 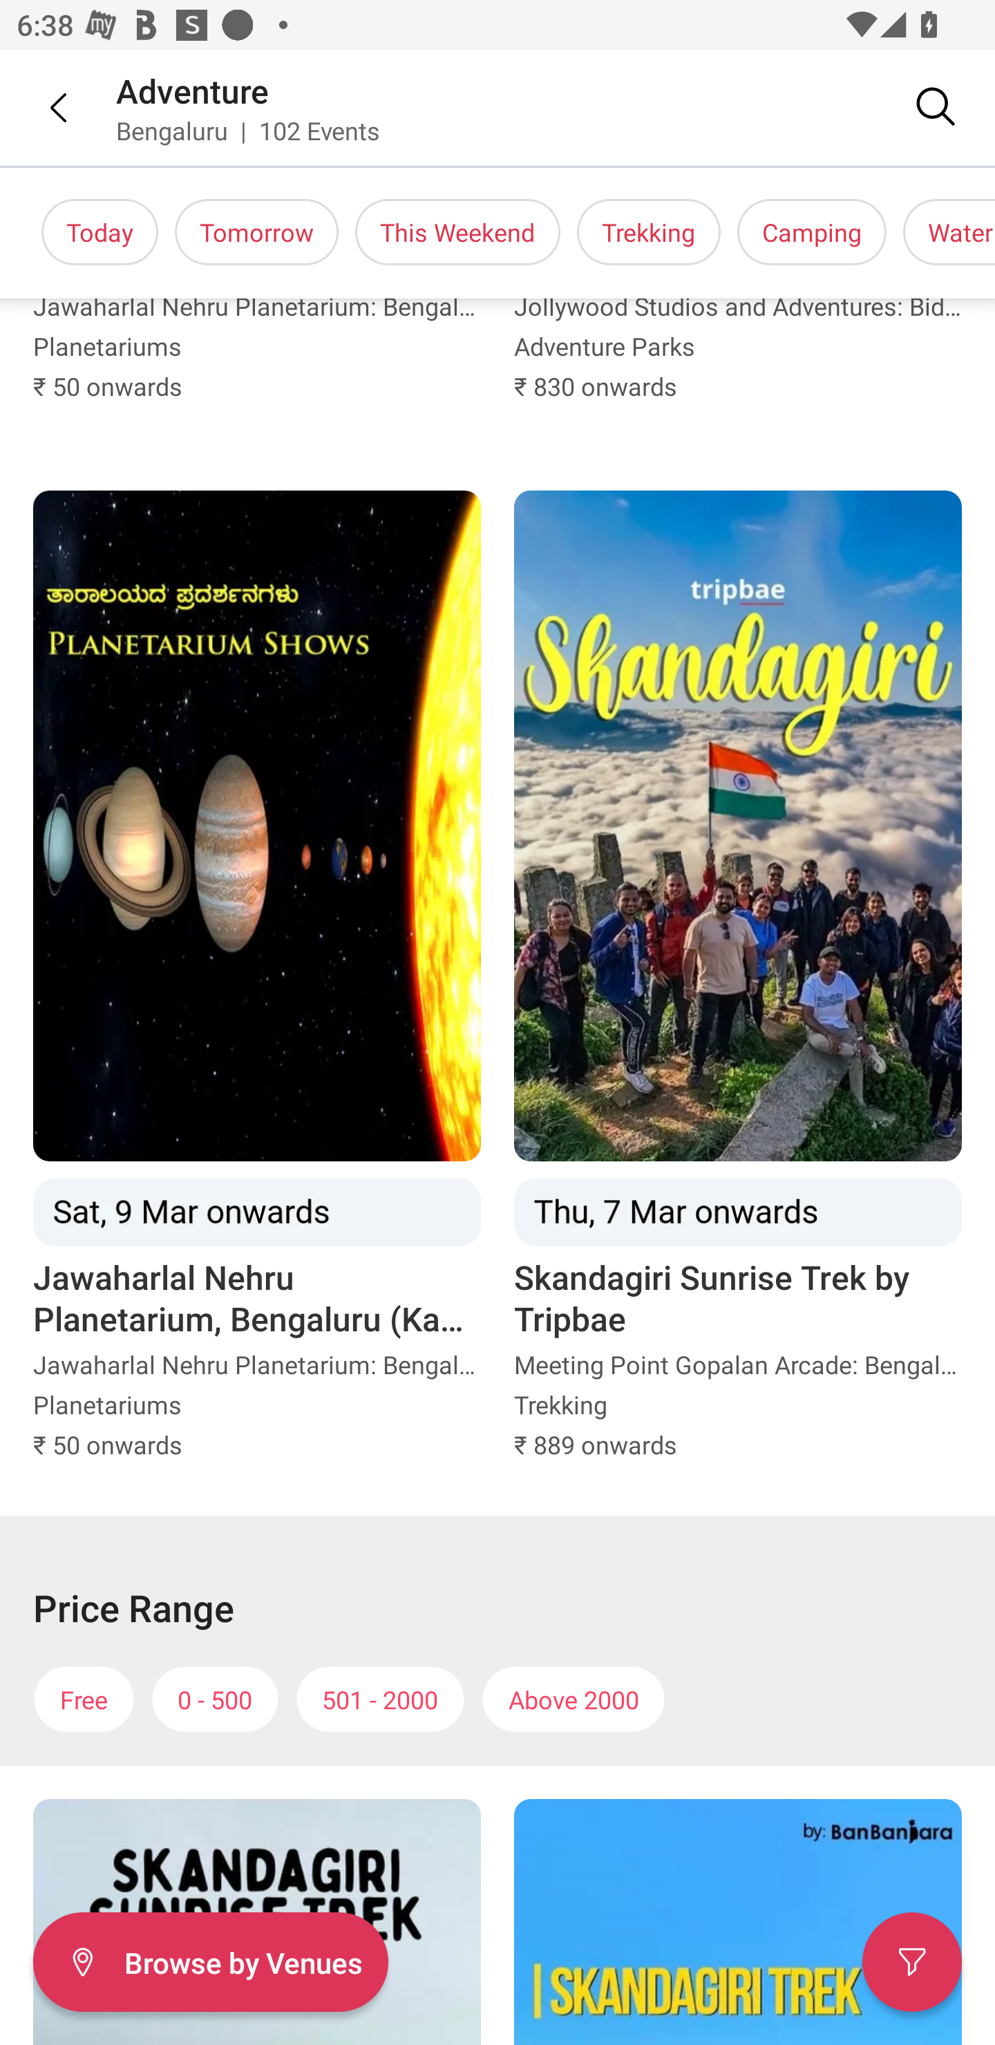 I want to click on Camping, so click(x=812, y=232).